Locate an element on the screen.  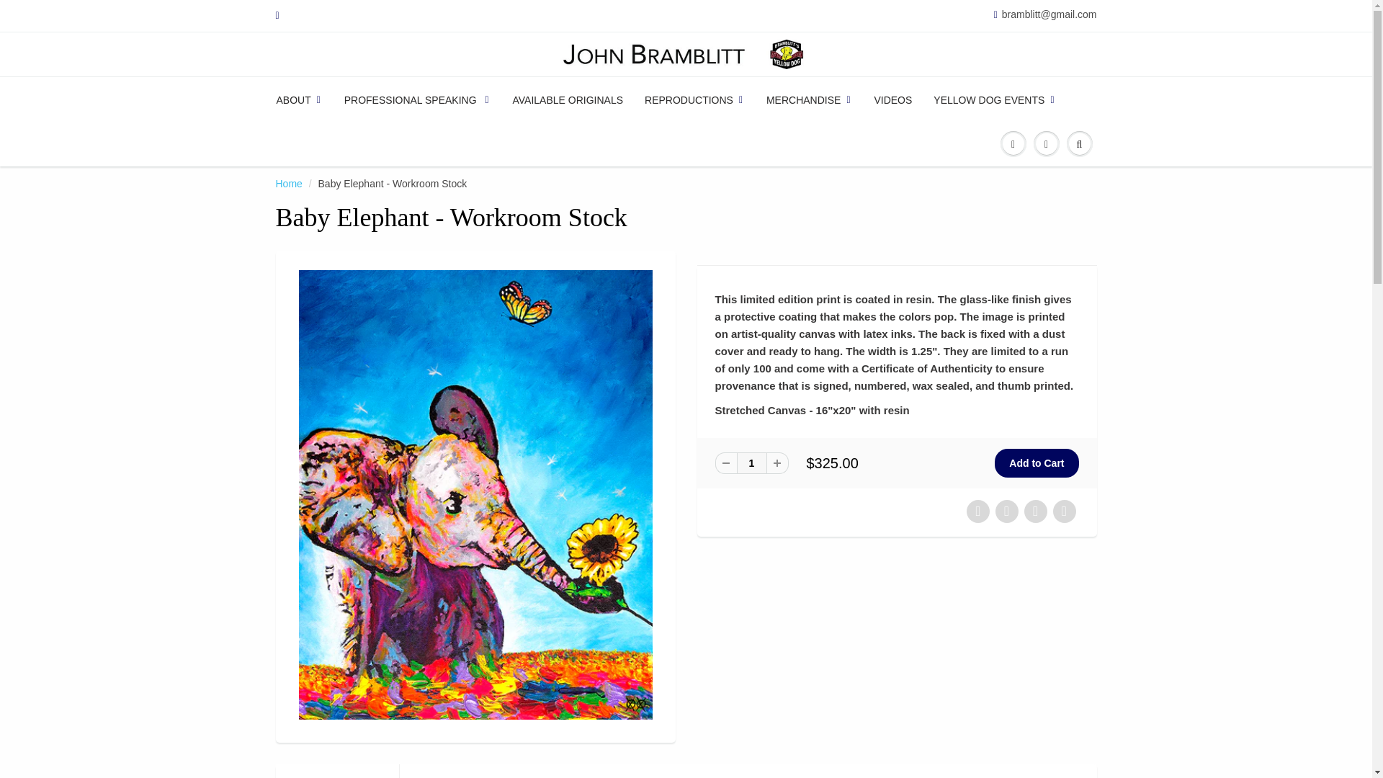
Add to Cart is located at coordinates (1036, 463).